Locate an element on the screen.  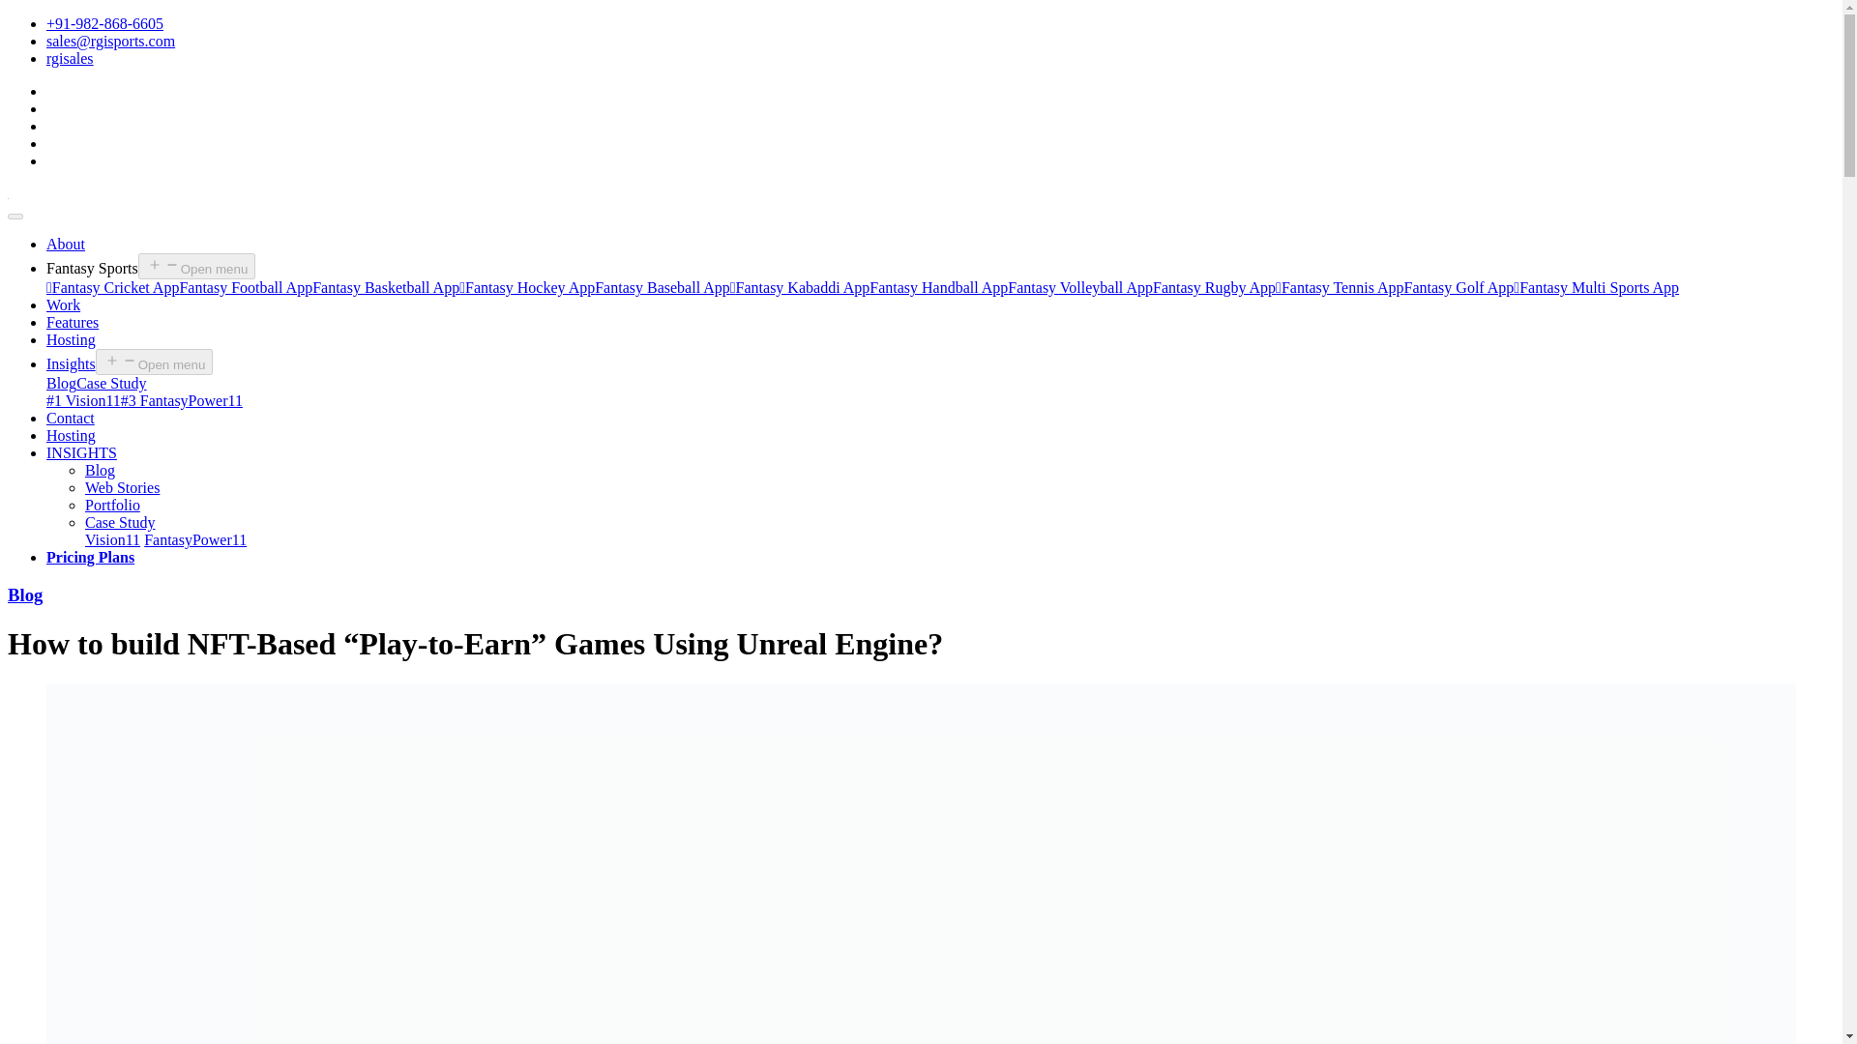
Fantasy Handball App is located at coordinates (938, 287).